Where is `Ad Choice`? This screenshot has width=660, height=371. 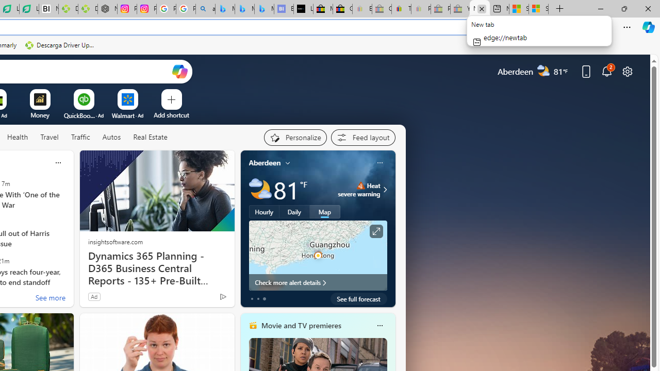
Ad Choice is located at coordinates (223, 297).